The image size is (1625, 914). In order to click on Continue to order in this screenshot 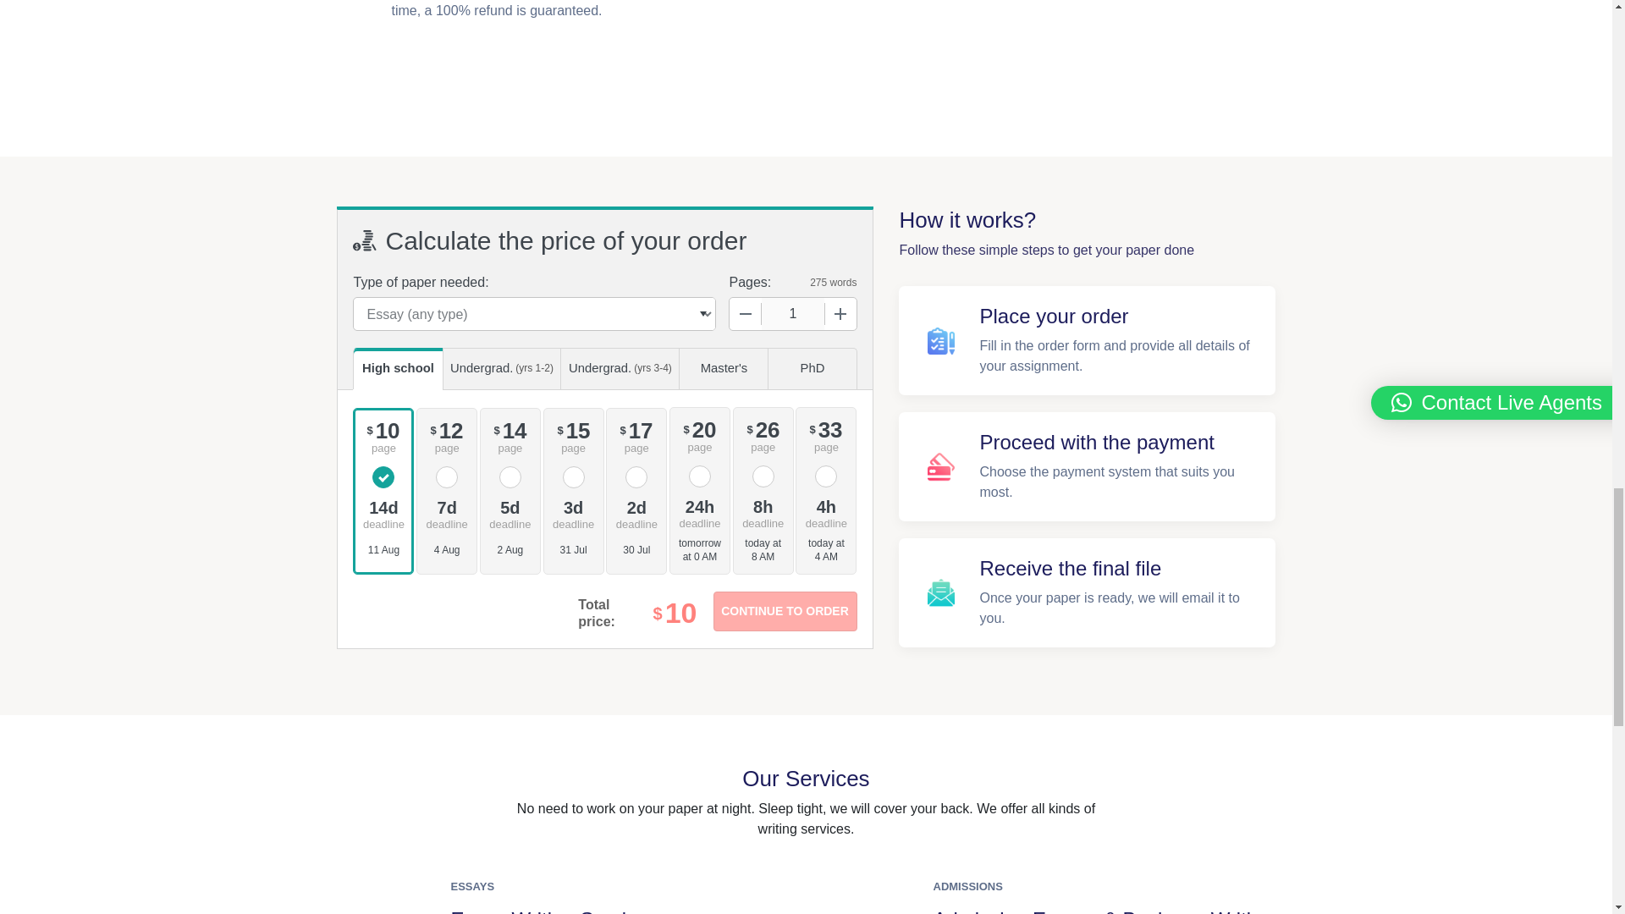, I will do `click(784, 611)`.